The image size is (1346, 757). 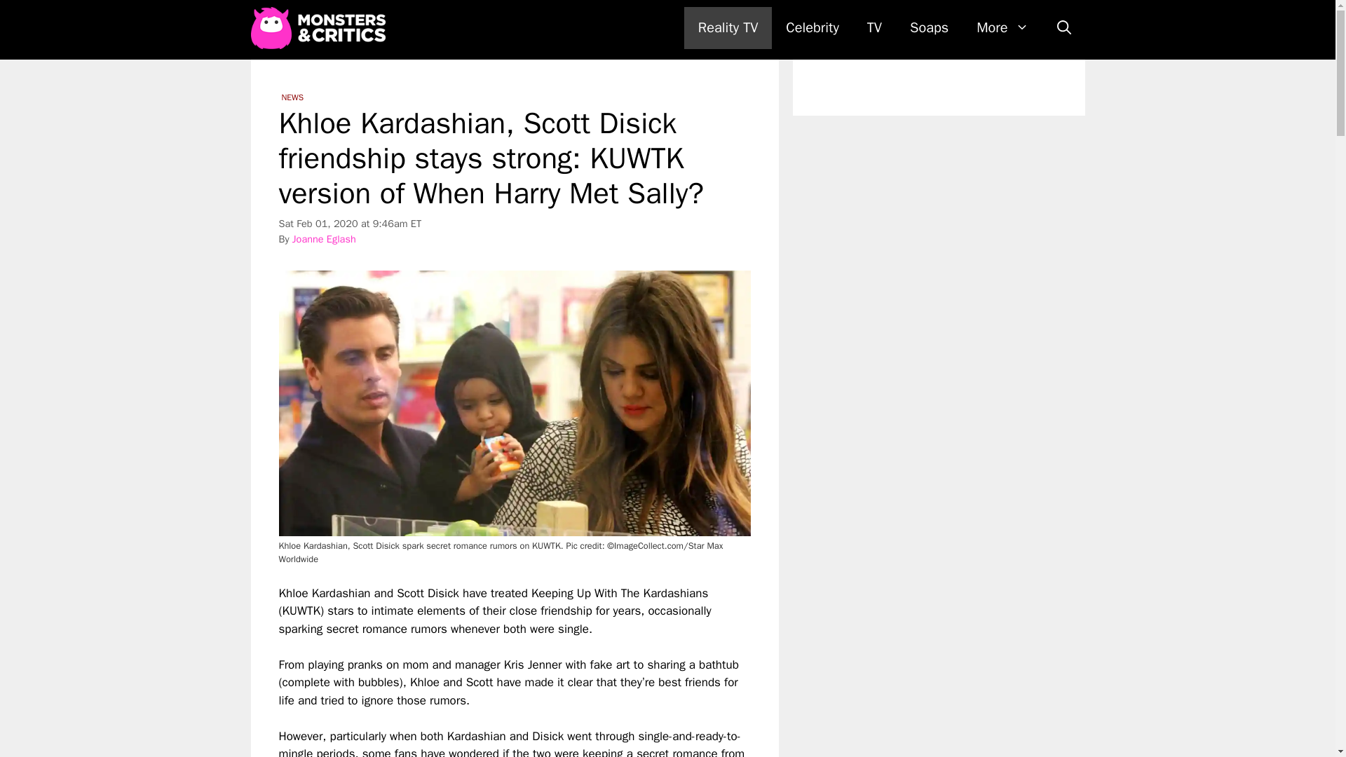 I want to click on TV, so click(x=875, y=28).